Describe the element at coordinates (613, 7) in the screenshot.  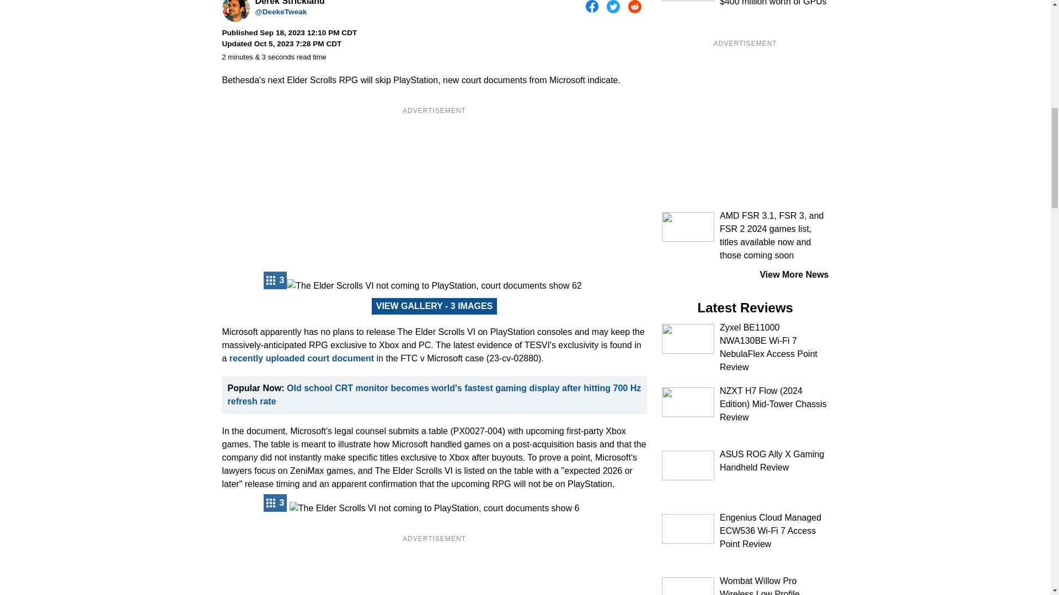
I see `Share on Twitter` at that location.